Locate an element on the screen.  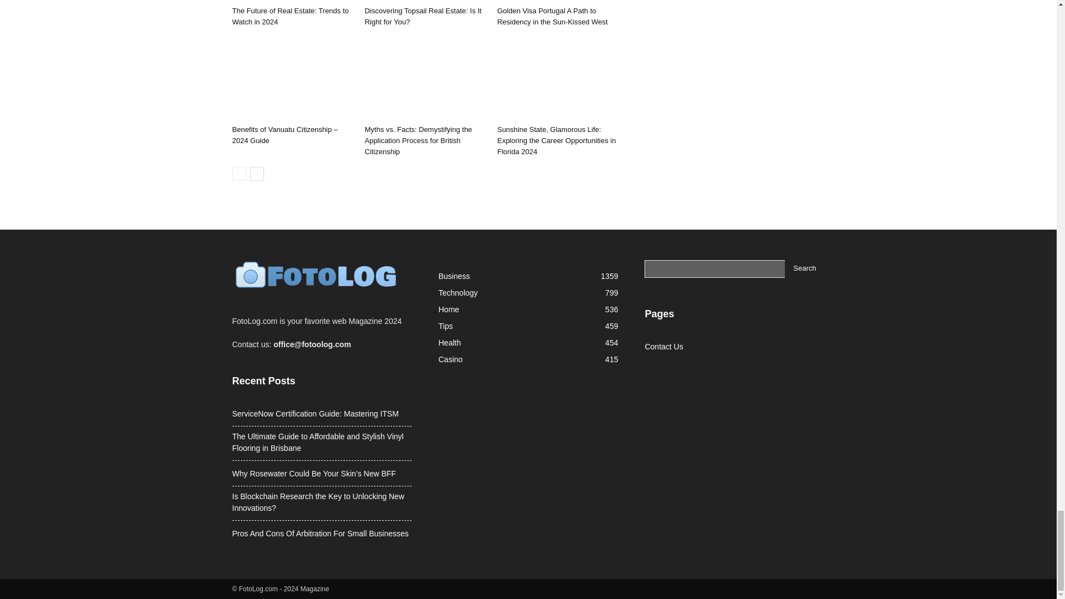
Search is located at coordinates (804, 268).